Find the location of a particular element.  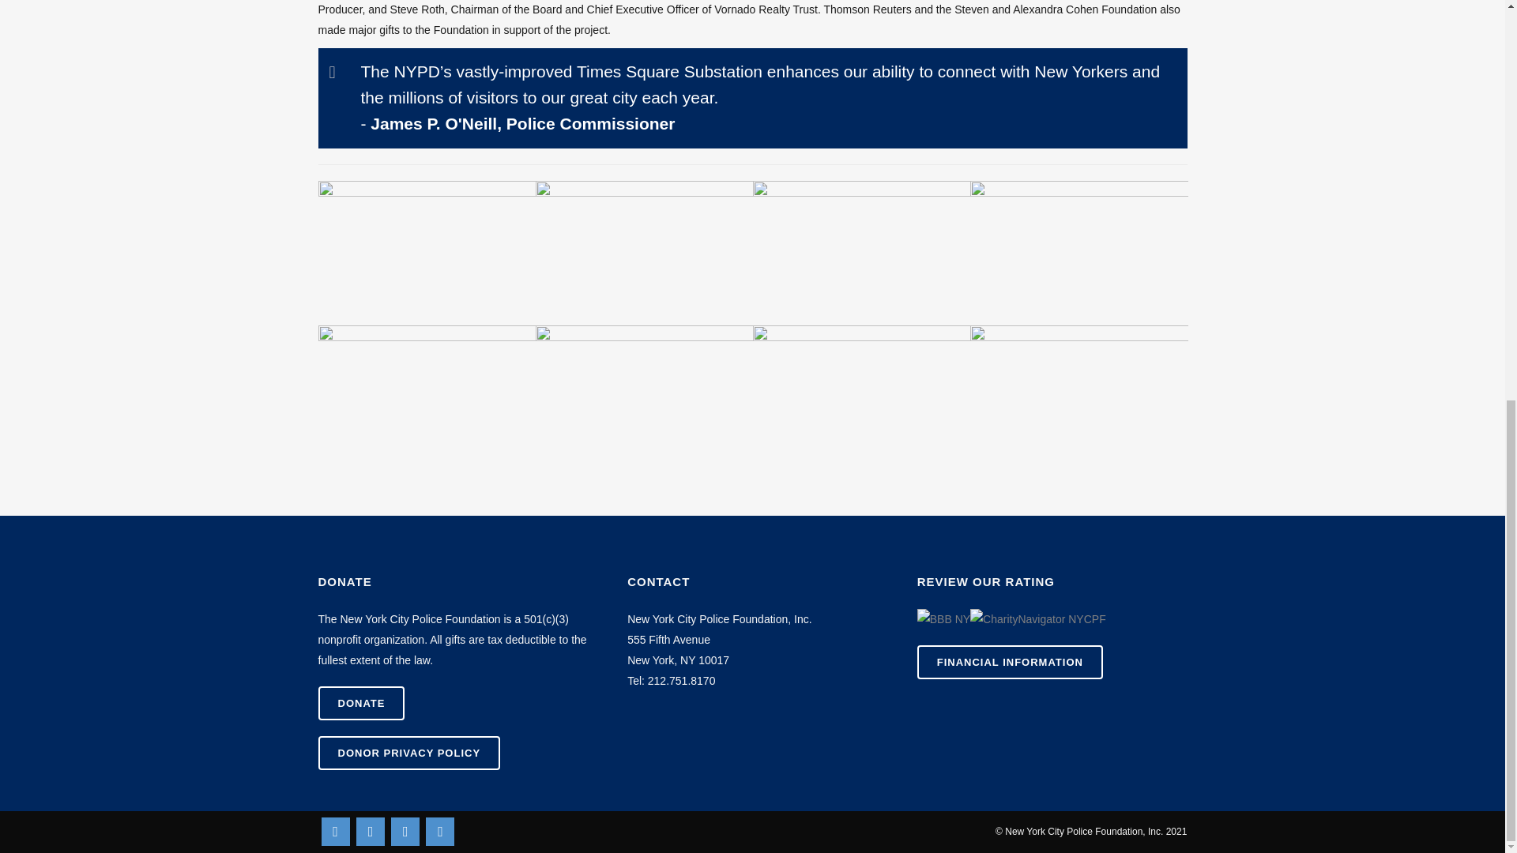

NYPD TimesSq 7 is located at coordinates (861, 398).